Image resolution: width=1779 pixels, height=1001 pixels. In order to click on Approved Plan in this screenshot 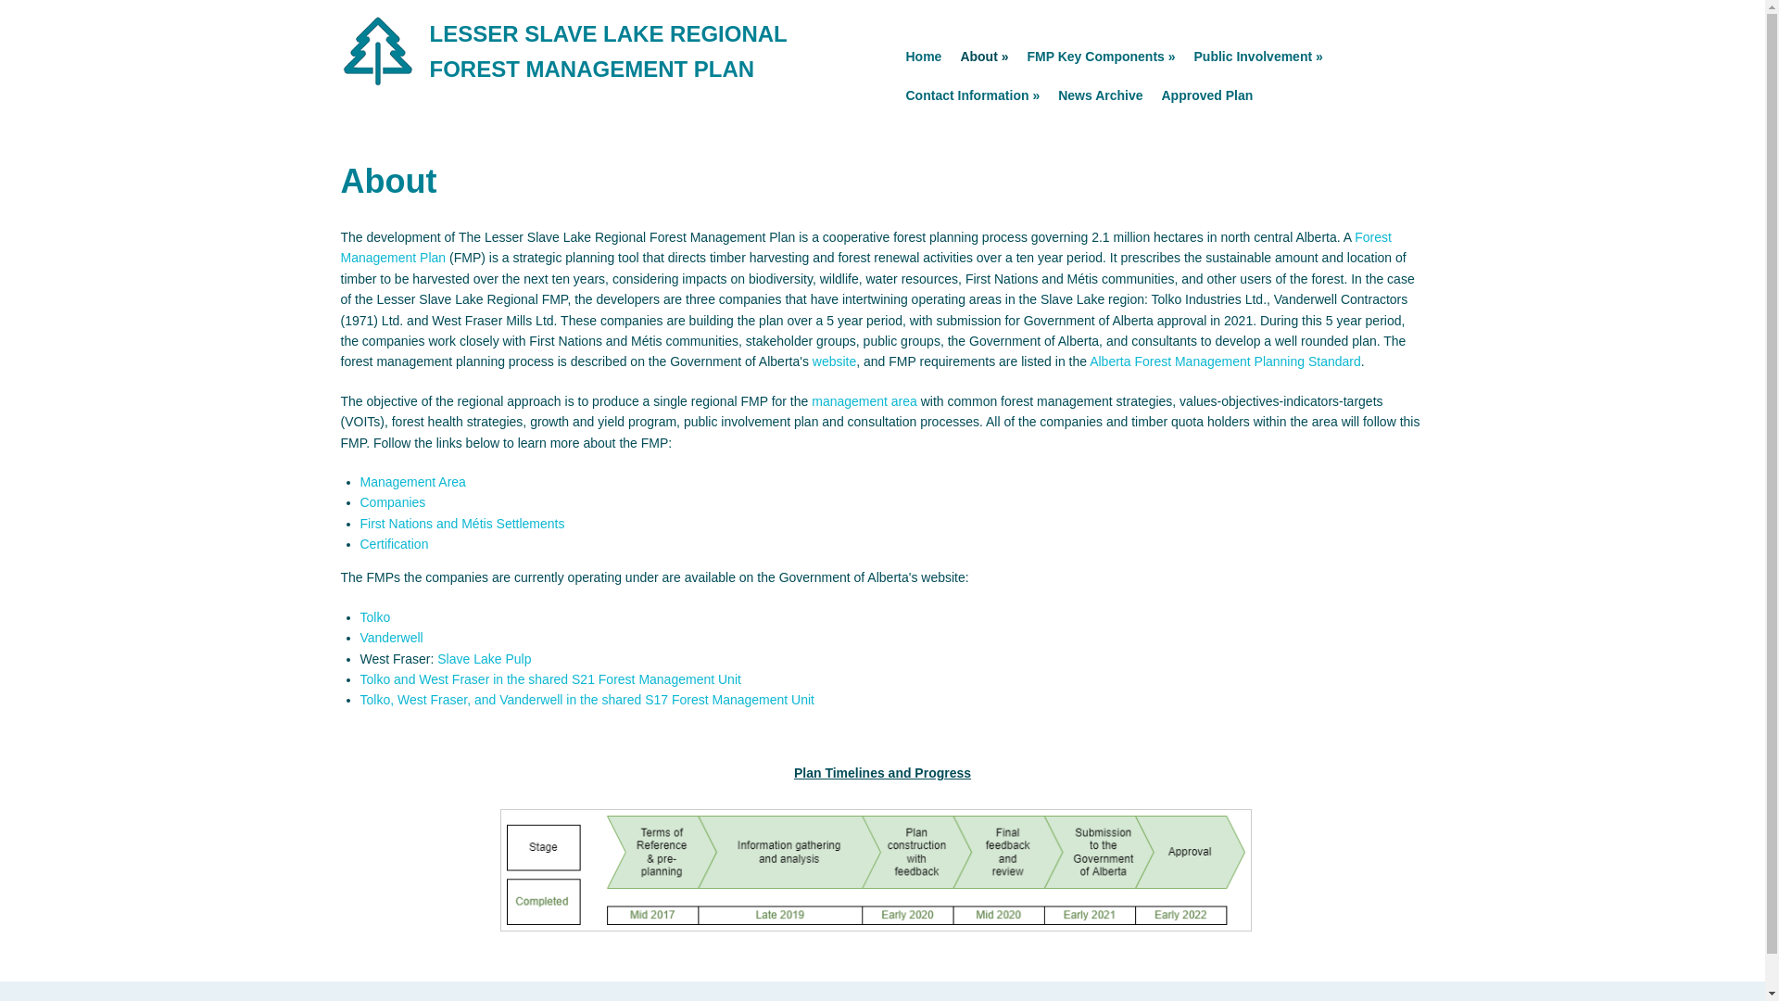, I will do `click(1208, 95)`.